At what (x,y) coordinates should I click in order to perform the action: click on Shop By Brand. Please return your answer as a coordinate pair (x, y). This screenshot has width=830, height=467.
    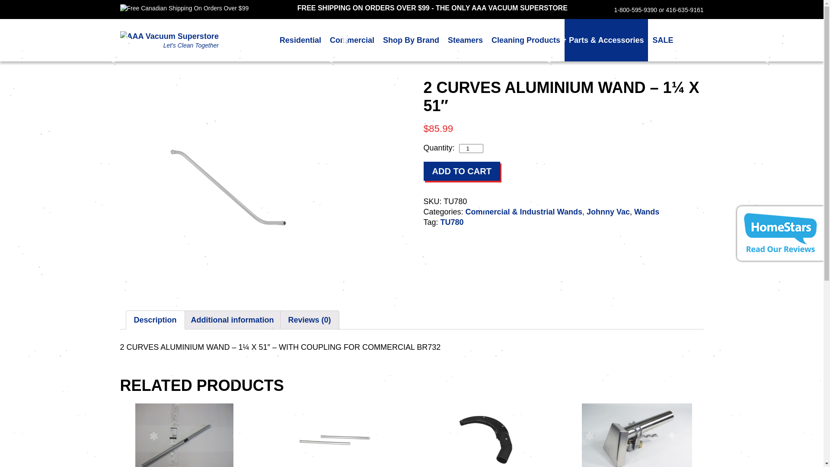
    Looking at the image, I should click on (411, 40).